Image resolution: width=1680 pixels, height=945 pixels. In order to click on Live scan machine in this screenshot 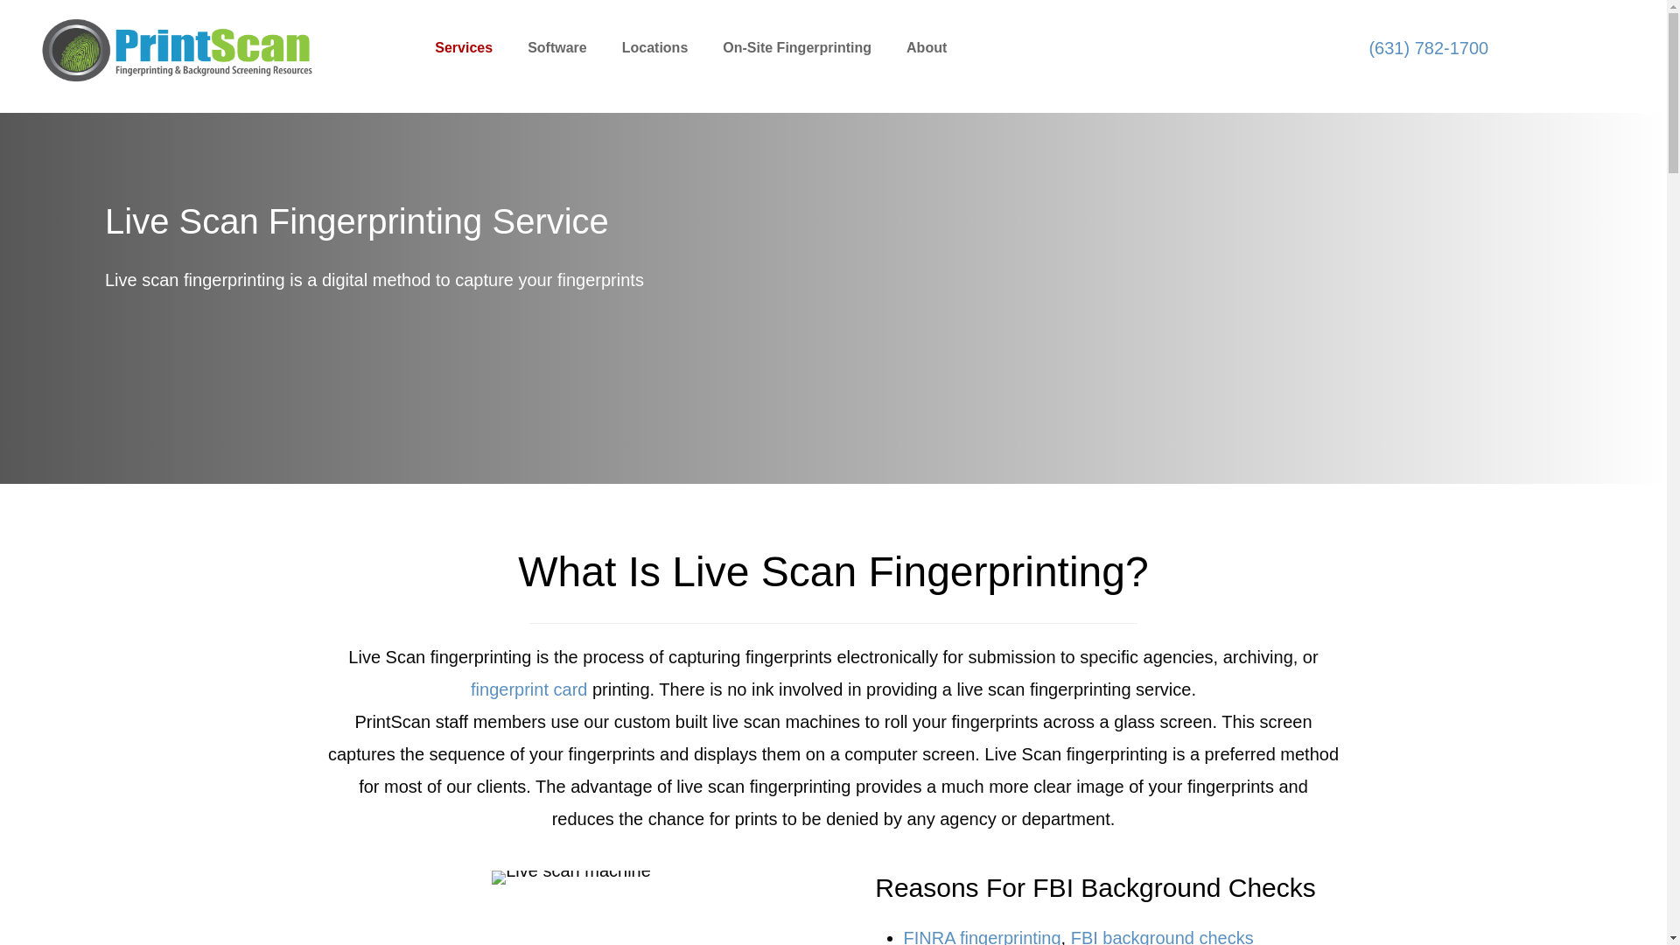, I will do `click(557, 49)`.